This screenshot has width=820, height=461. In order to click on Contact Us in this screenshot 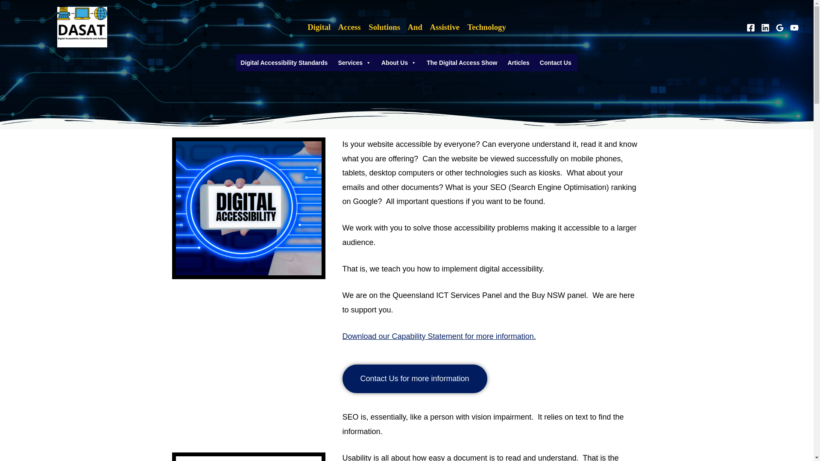, I will do `click(555, 63)`.